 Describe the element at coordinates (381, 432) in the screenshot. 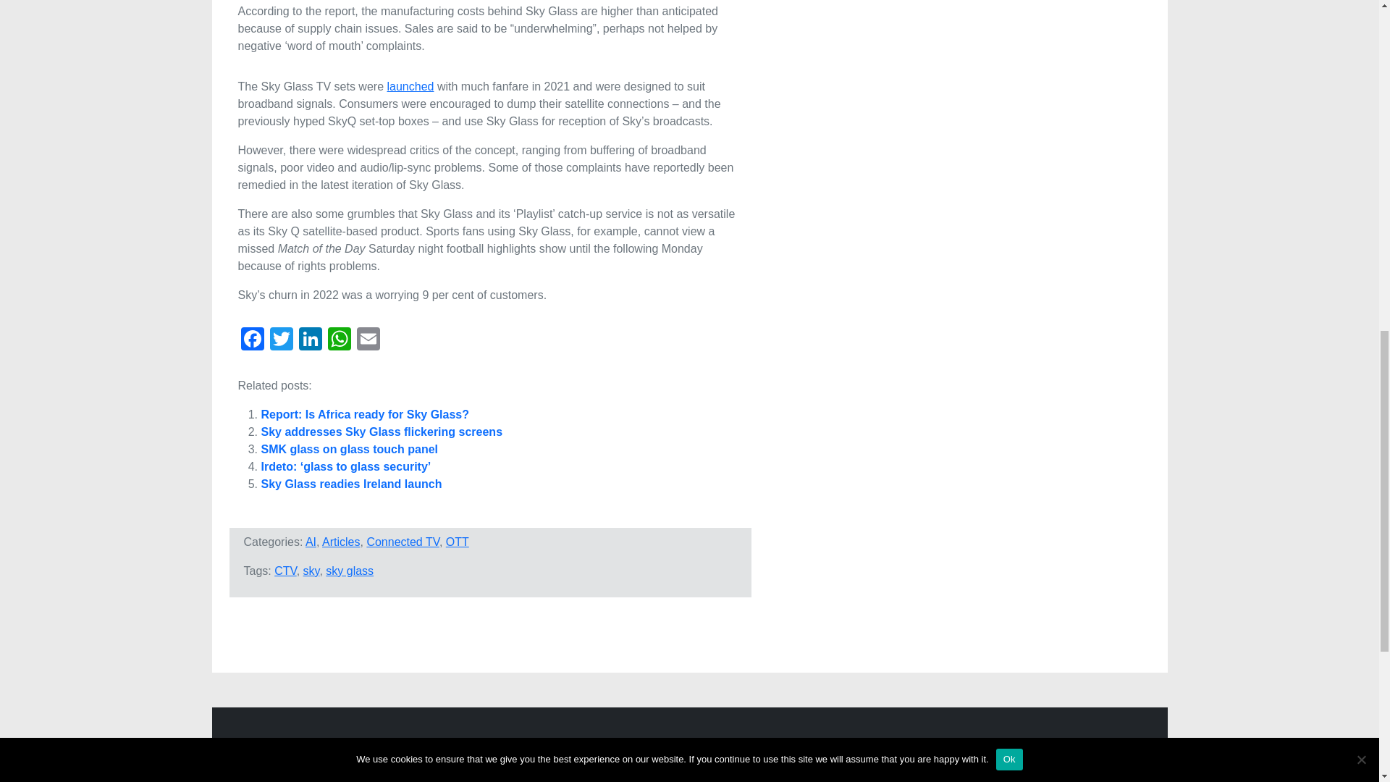

I see `Sky addresses Sky Glass flickering screens` at that location.